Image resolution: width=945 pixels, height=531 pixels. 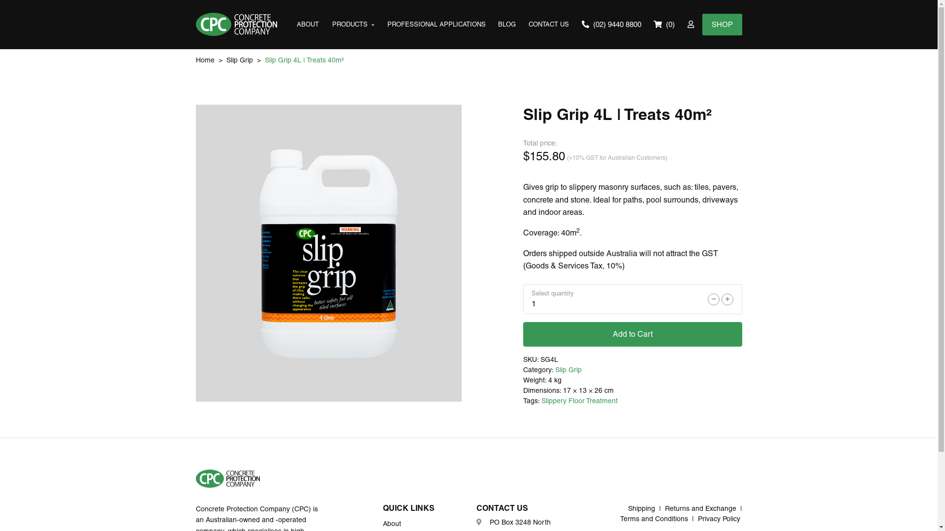 What do you see at coordinates (700, 508) in the screenshot?
I see `Returns and Exchange` at bounding box center [700, 508].